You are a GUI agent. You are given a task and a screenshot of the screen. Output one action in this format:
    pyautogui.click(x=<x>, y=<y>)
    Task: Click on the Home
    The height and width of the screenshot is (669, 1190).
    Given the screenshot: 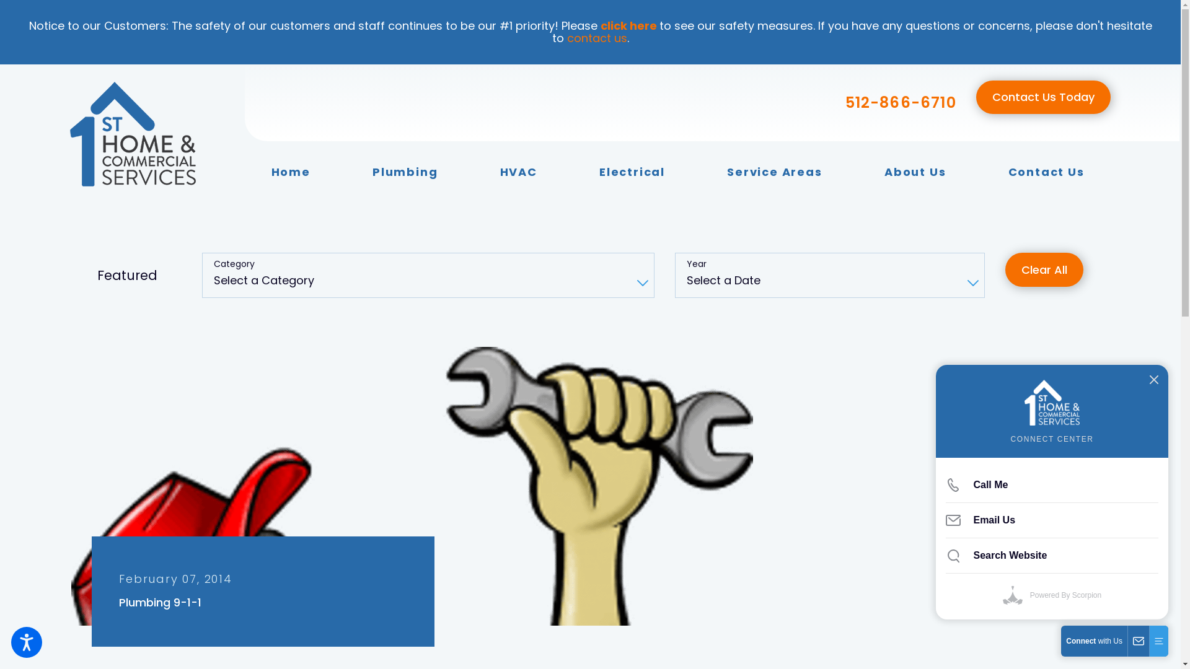 What is the action you would take?
    pyautogui.click(x=291, y=172)
    